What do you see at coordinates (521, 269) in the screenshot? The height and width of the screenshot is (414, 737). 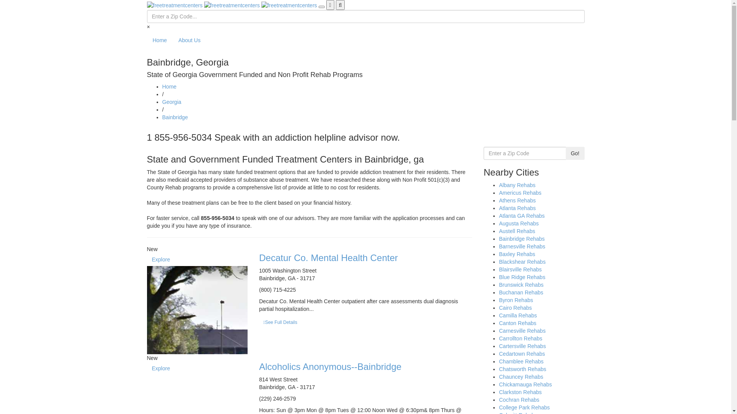 I see `Blairsville Rehabs` at bounding box center [521, 269].